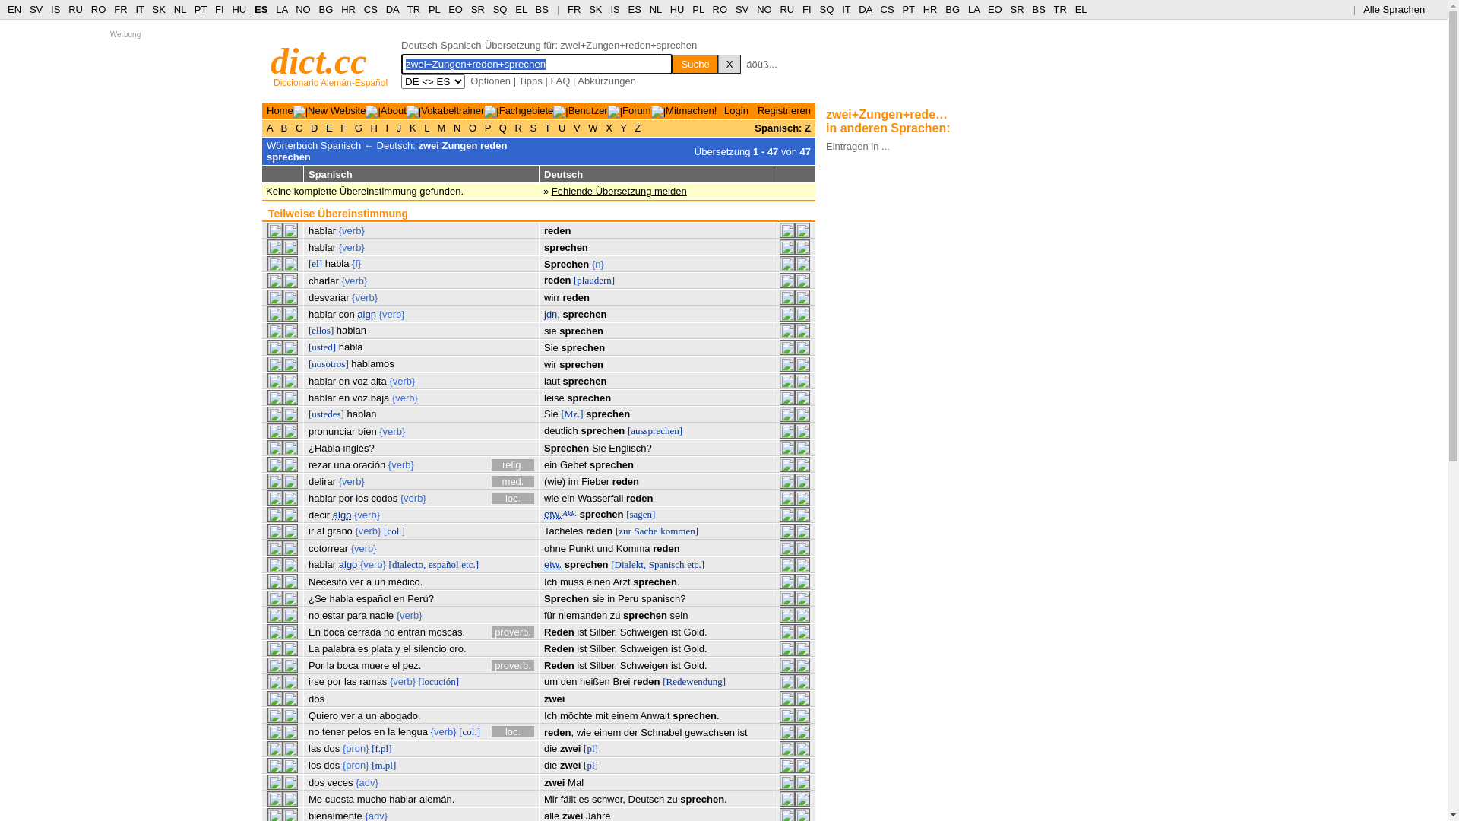 The height and width of the screenshot is (821, 1459). Describe the element at coordinates (644, 649) in the screenshot. I see `Schweigen` at that location.